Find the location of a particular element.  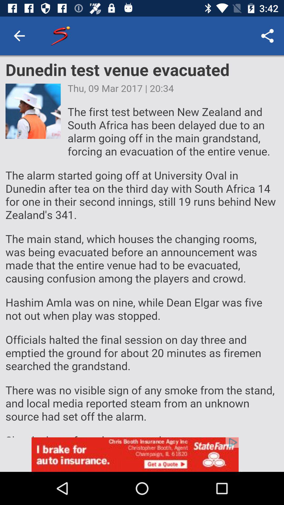

choose the selection is located at coordinates (142, 246).